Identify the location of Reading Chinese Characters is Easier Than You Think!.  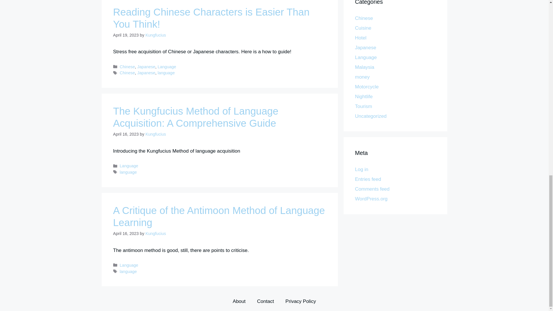
(211, 17).